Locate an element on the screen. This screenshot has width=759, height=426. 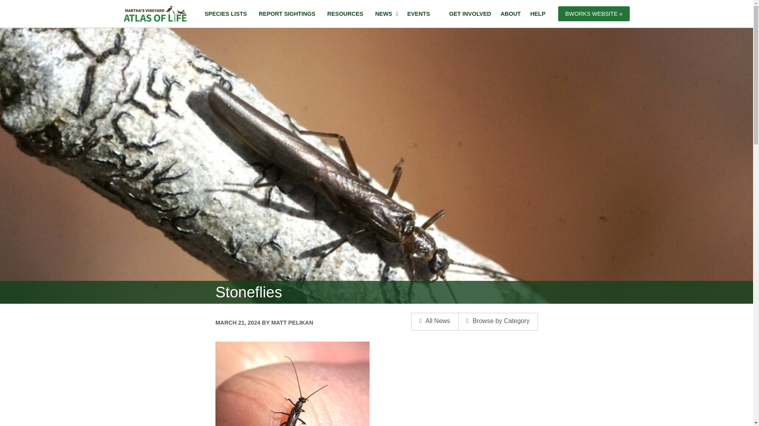
Vermont Atlas of Life: Vermont Center for Ecostudies is located at coordinates (155, 14).